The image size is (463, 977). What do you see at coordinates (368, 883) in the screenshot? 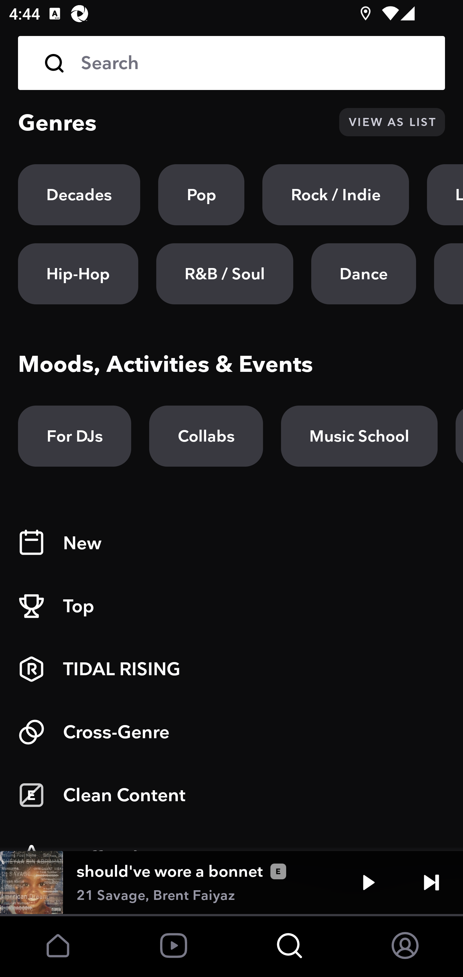
I see `Play` at bounding box center [368, 883].